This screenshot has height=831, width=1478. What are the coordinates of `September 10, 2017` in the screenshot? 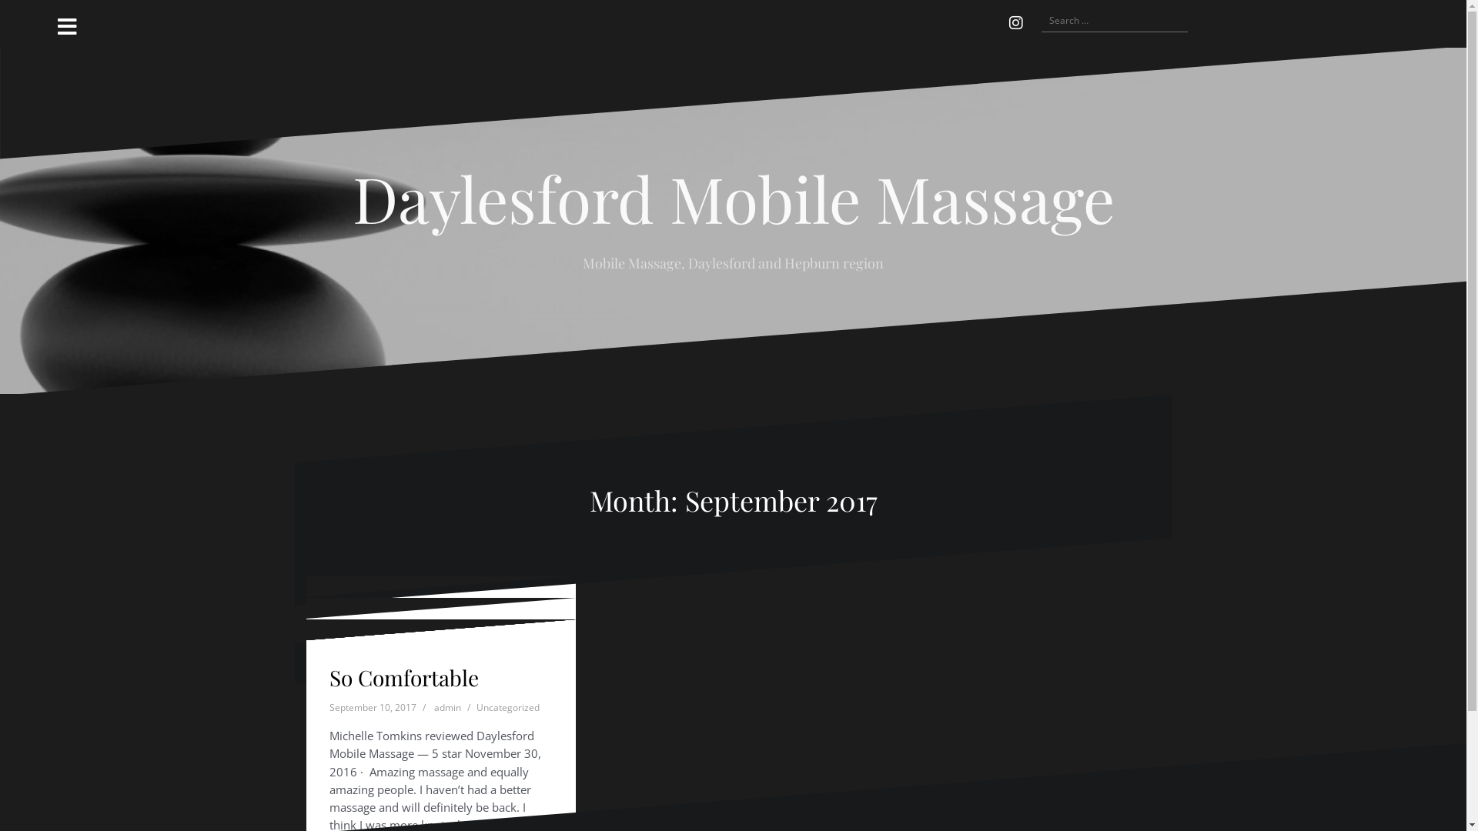 It's located at (373, 686).